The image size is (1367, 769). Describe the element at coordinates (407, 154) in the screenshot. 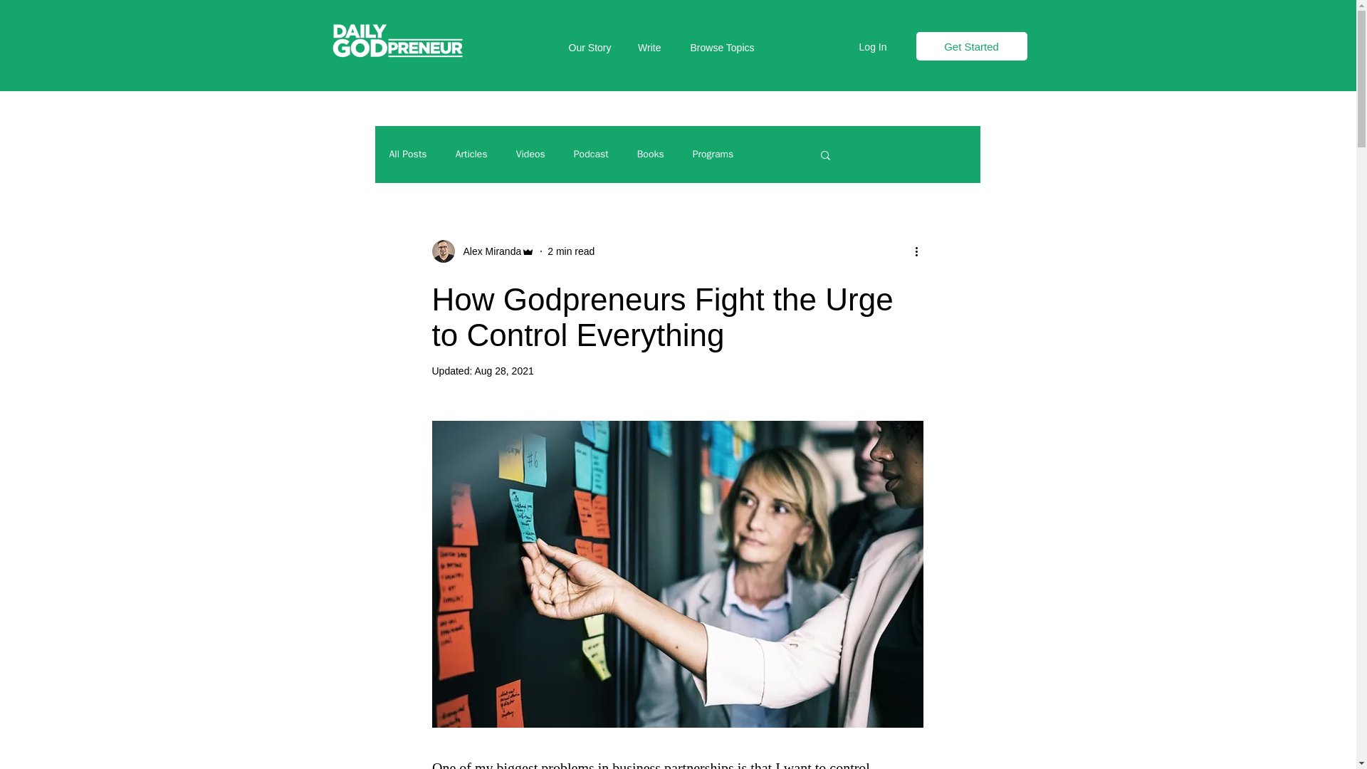

I see `All Posts` at that location.